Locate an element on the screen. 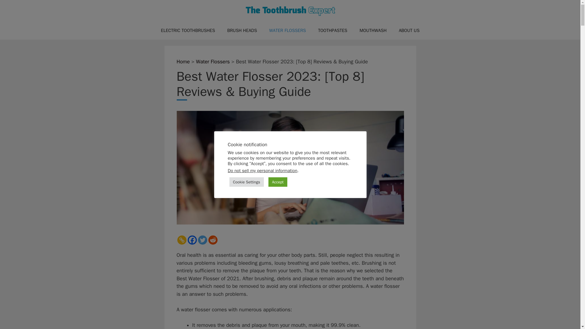 This screenshot has height=329, width=585. BRUSH HEADS is located at coordinates (242, 30).